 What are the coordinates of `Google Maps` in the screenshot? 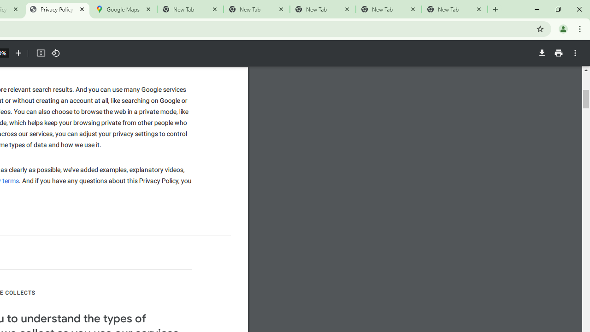 It's located at (124, 9).